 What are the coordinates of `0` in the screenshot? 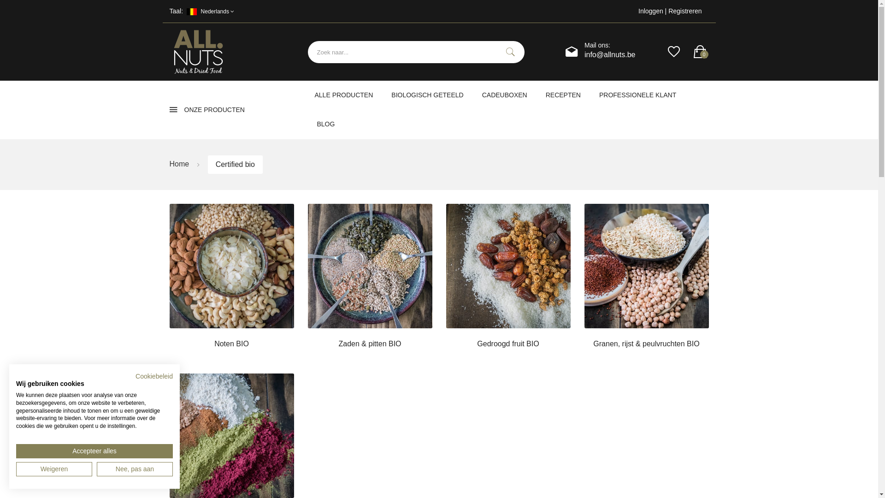 It's located at (700, 52).